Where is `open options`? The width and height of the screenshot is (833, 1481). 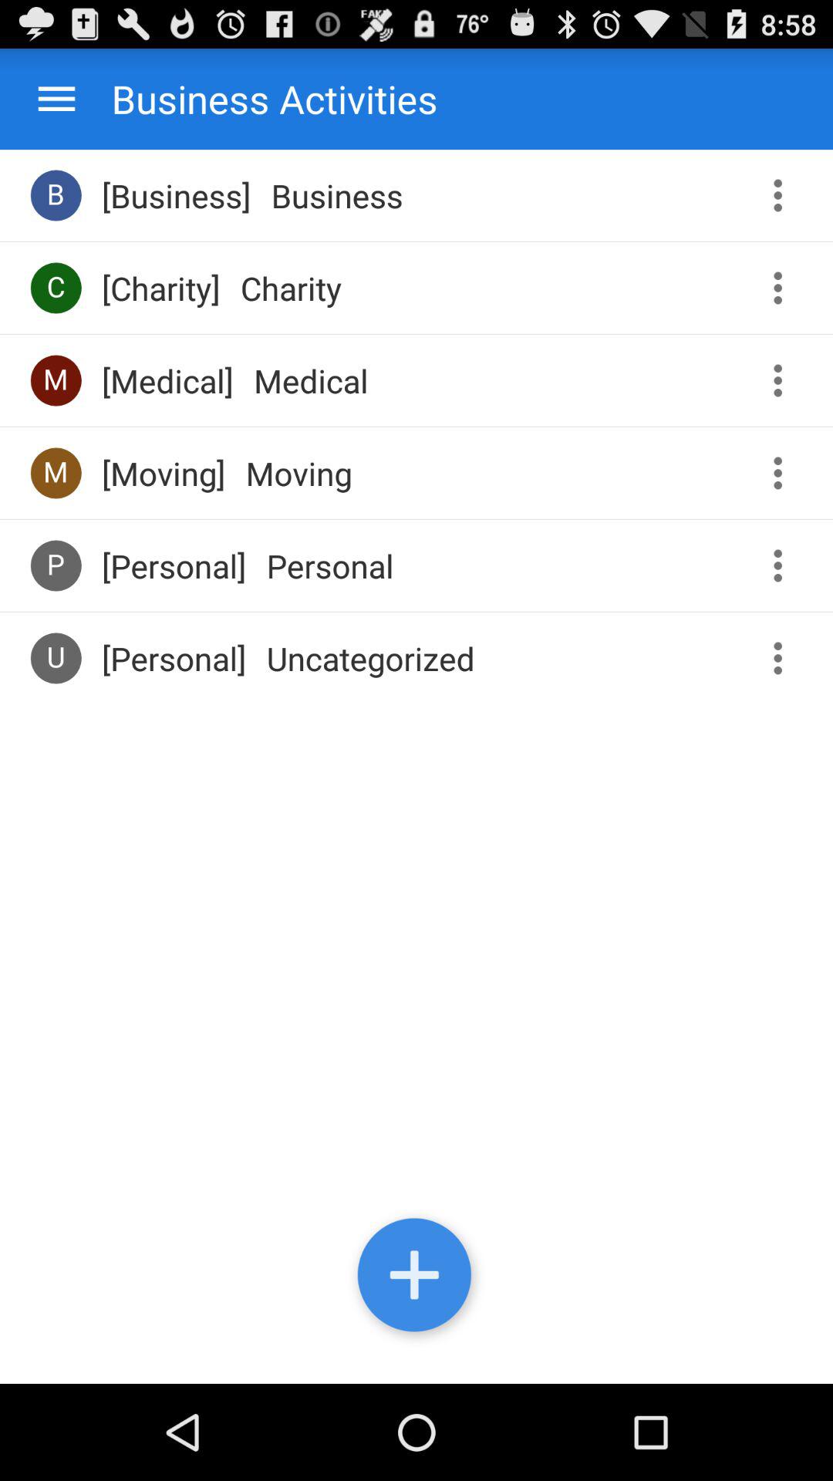
open options is located at coordinates (784, 659).